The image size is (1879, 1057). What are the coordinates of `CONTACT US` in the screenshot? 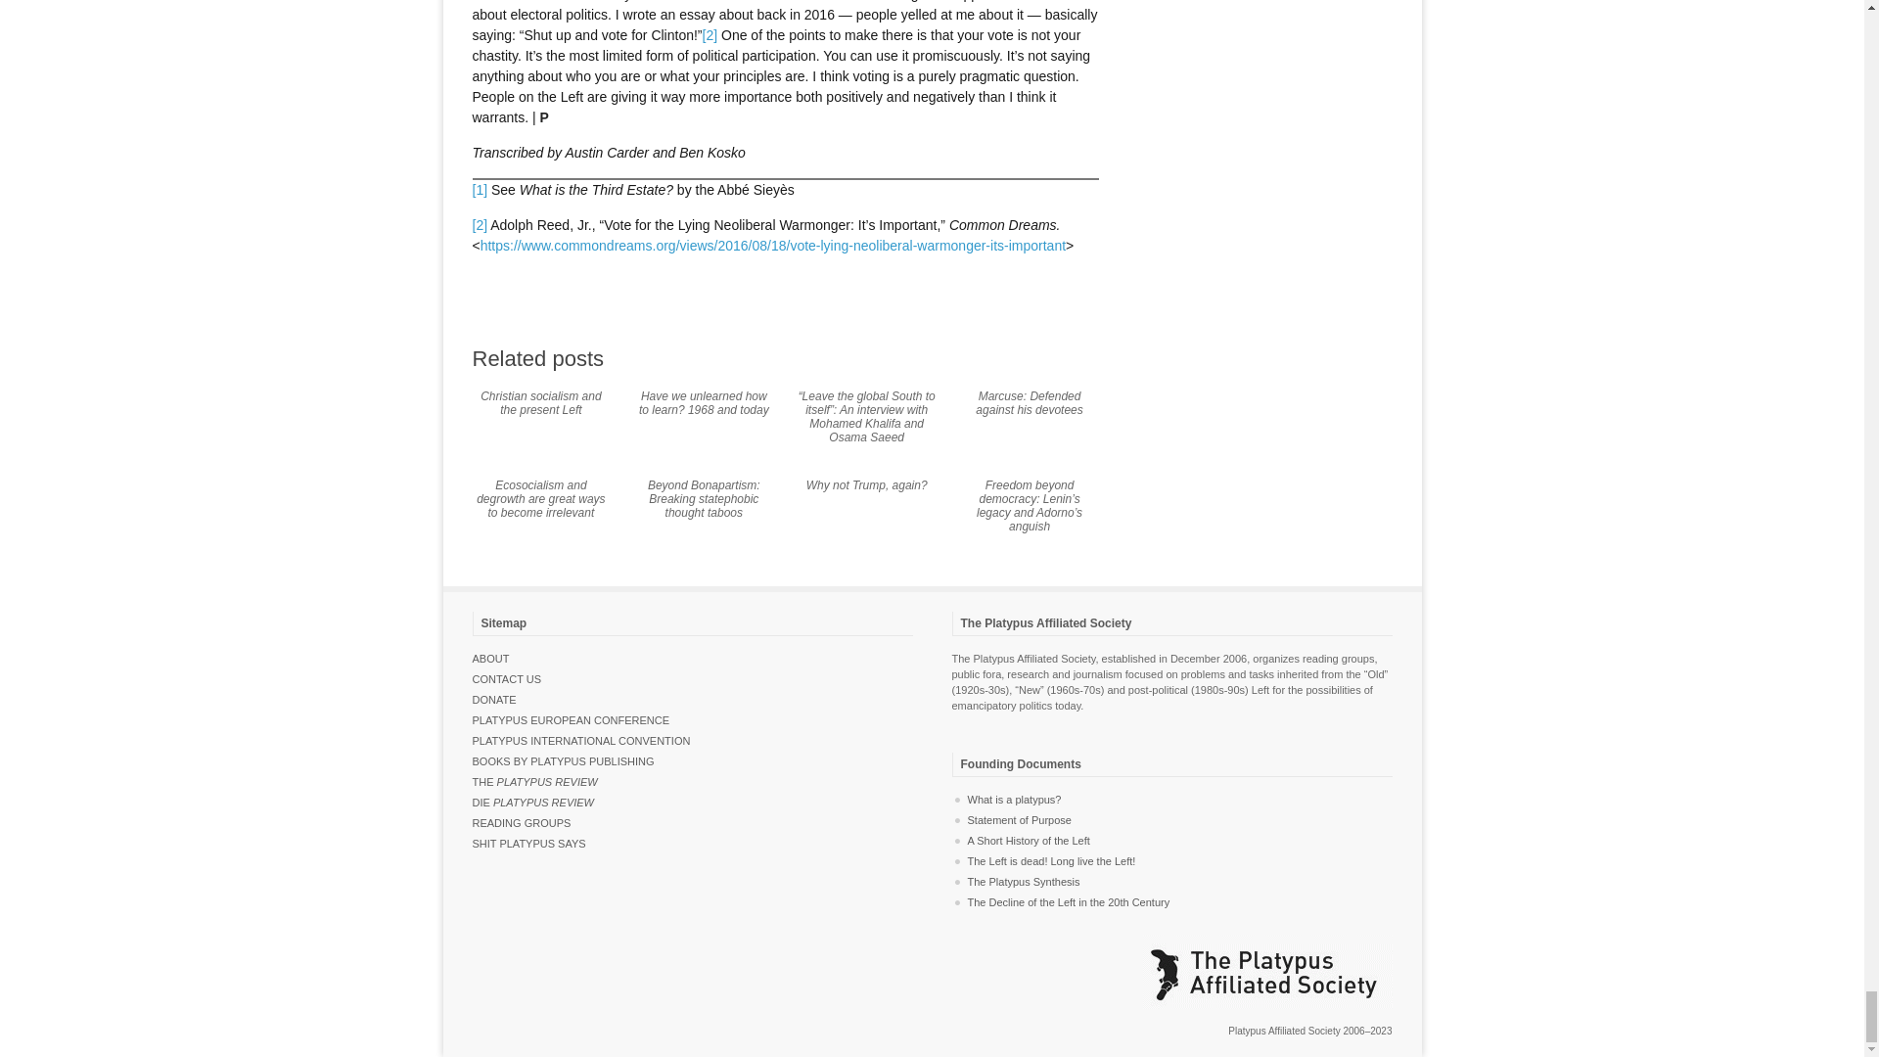 It's located at (505, 678).